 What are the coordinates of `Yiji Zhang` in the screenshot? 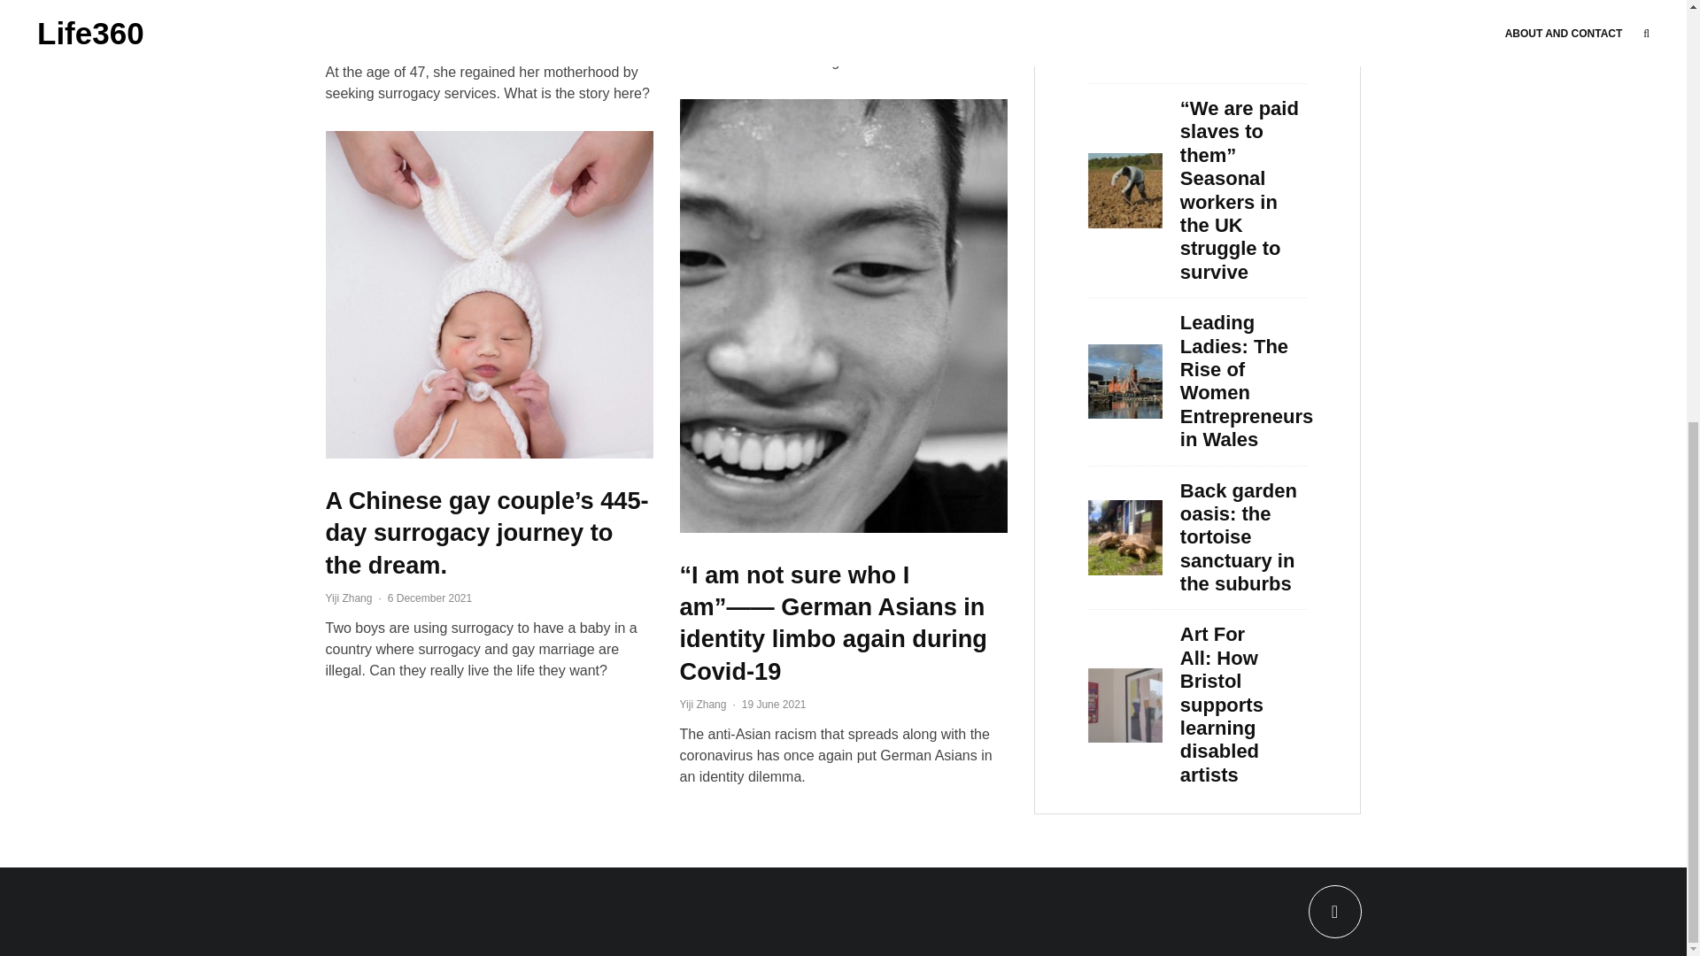 It's located at (703, 11).